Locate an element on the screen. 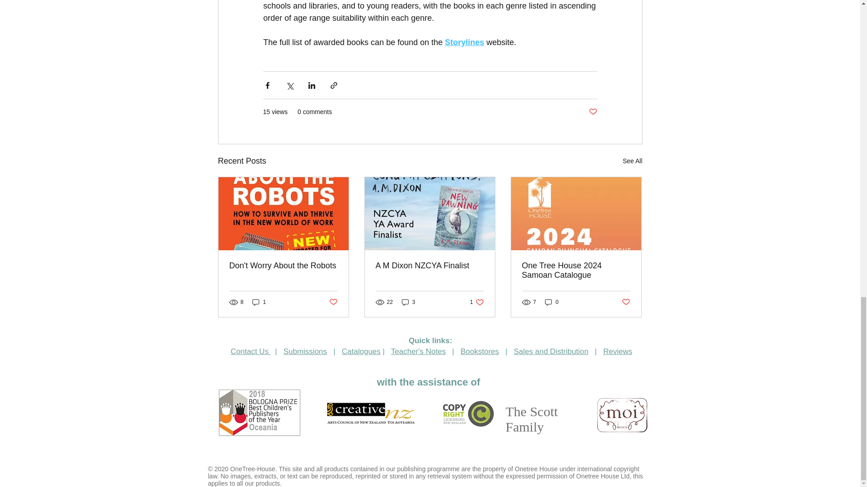 The width and height of the screenshot is (867, 487). 0 is located at coordinates (332, 302).